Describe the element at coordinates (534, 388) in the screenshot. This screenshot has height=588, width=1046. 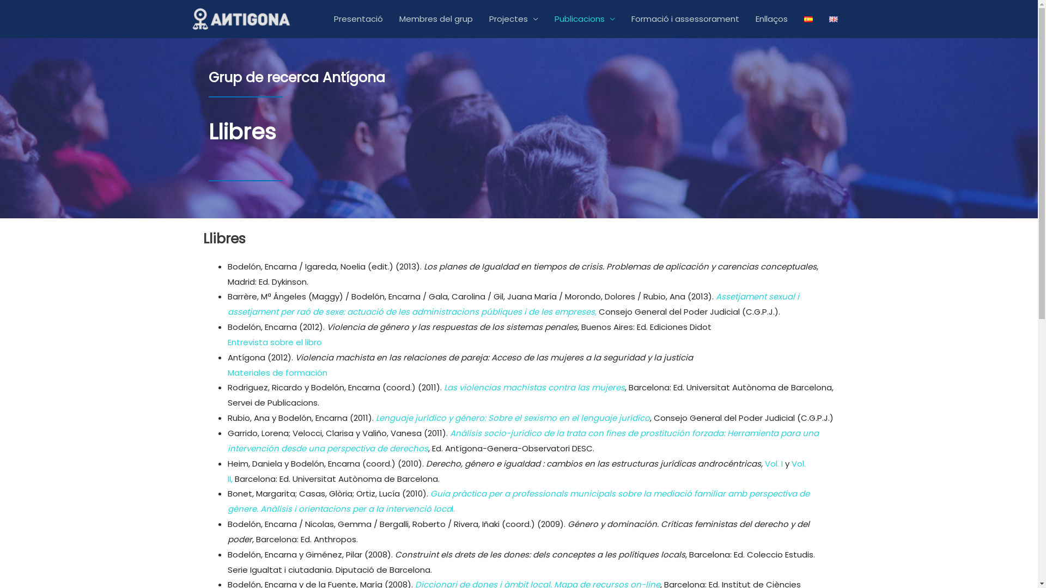
I see `Las violencias machistas contra las mujeres` at that location.